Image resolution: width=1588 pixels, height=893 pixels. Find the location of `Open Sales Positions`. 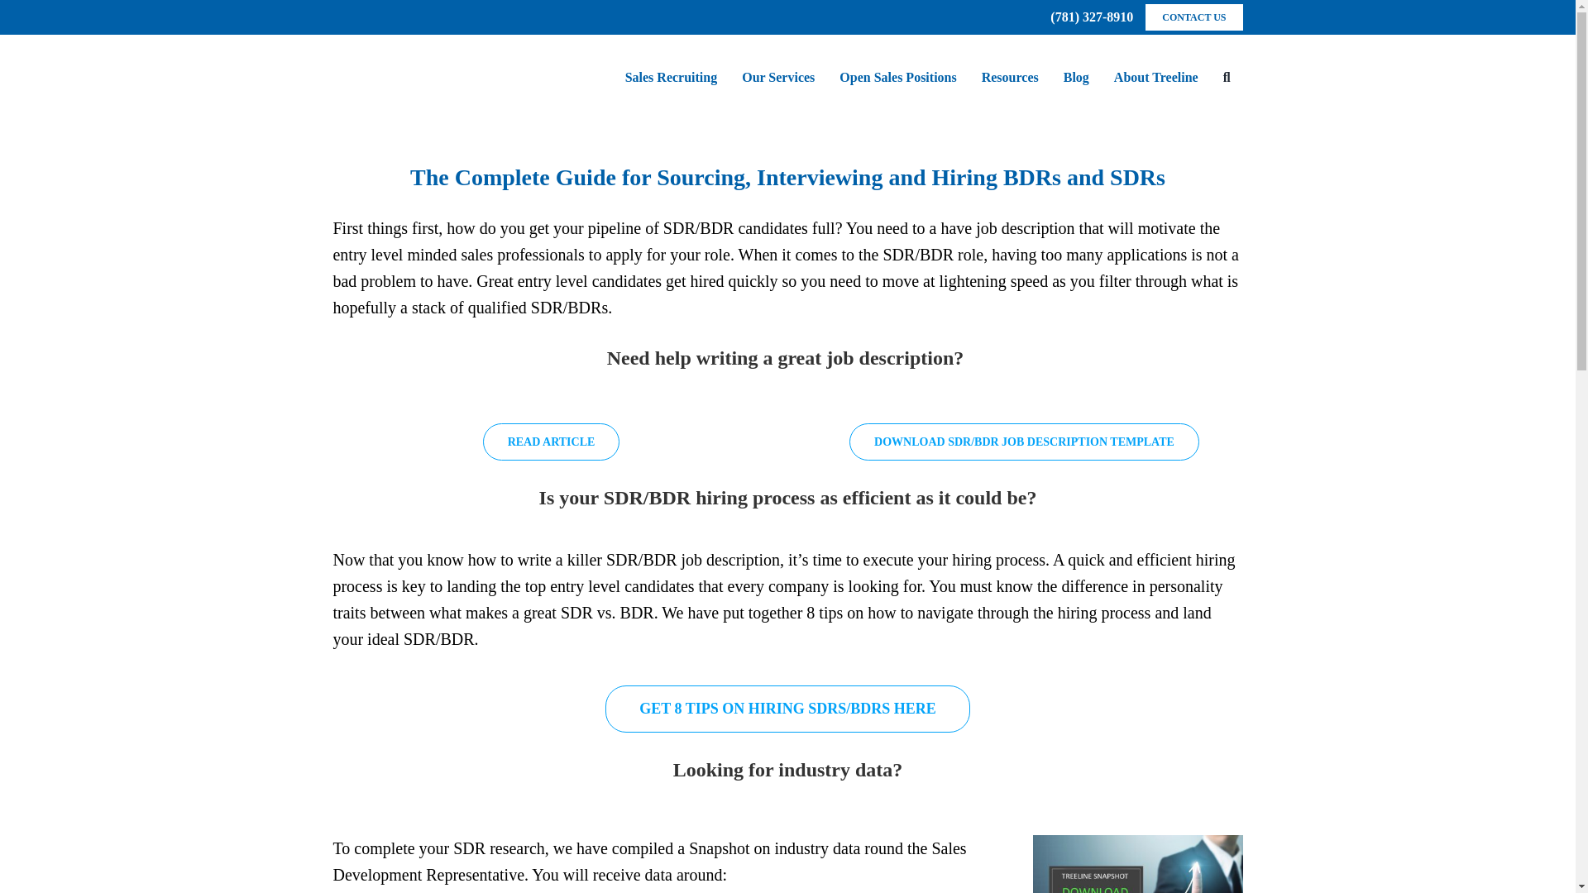

Open Sales Positions is located at coordinates (898, 78).